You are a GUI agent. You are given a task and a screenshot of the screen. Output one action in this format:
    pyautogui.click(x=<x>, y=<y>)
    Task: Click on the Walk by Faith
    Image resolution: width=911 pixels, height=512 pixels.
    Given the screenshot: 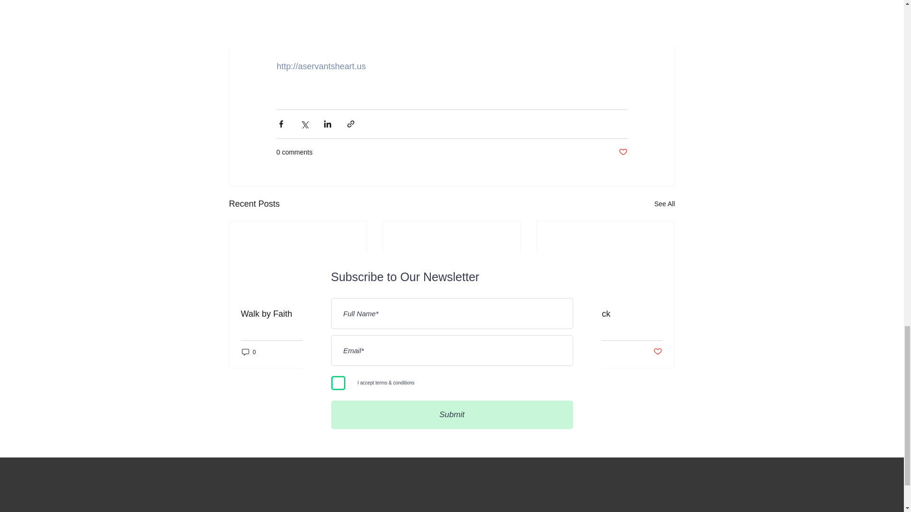 What is the action you would take?
    pyautogui.click(x=298, y=314)
    